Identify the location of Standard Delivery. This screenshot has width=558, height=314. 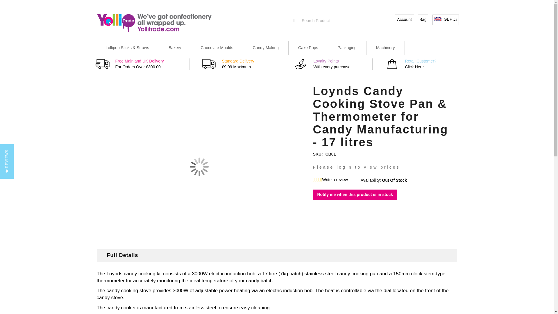
(241, 64).